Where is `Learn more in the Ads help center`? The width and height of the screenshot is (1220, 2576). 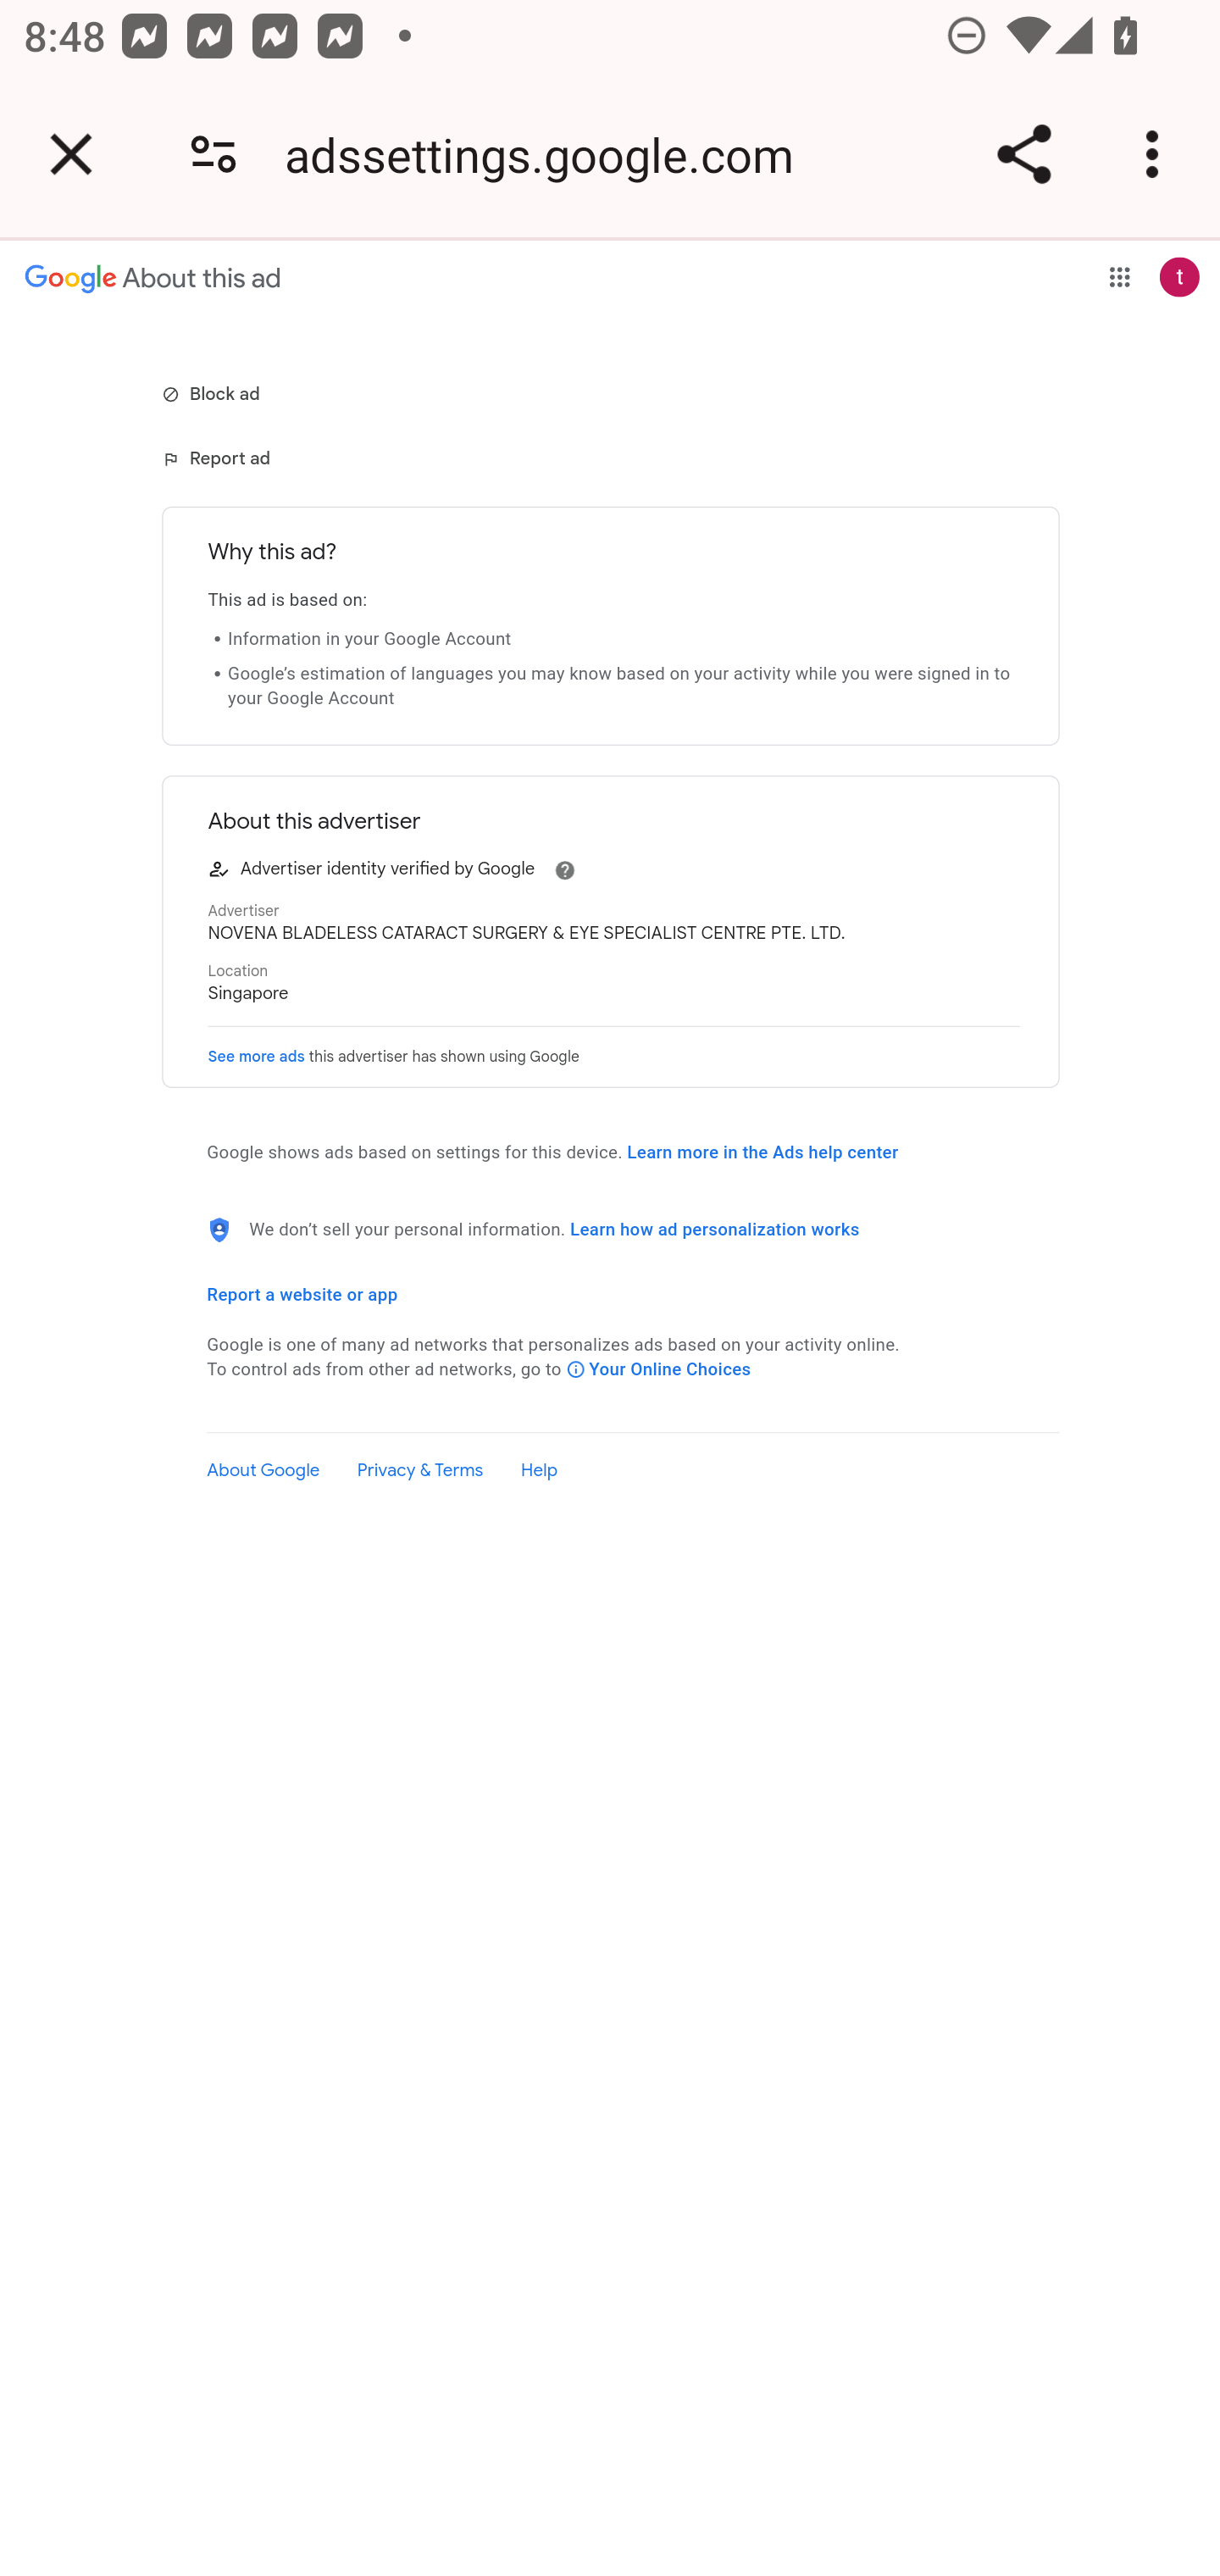 Learn more in the Ads help center is located at coordinates (762, 1152).